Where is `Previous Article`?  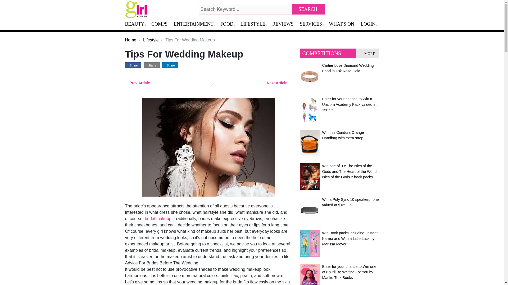
Previous Article is located at coordinates (138, 83).